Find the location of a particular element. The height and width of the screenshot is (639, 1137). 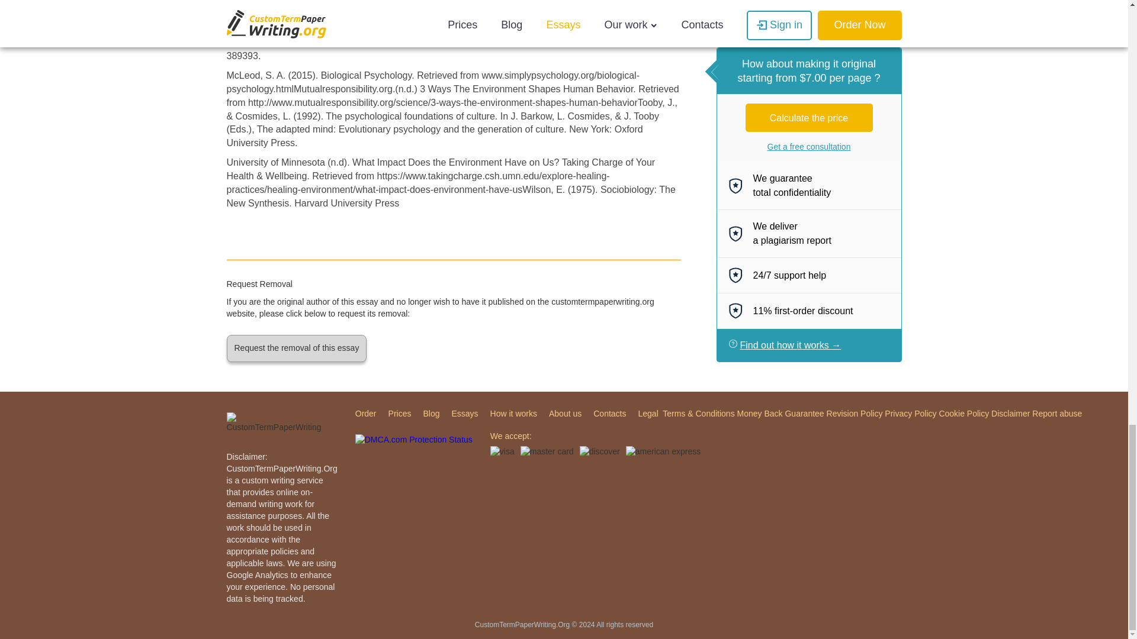

DMCA.com Protection Status is located at coordinates (413, 447).